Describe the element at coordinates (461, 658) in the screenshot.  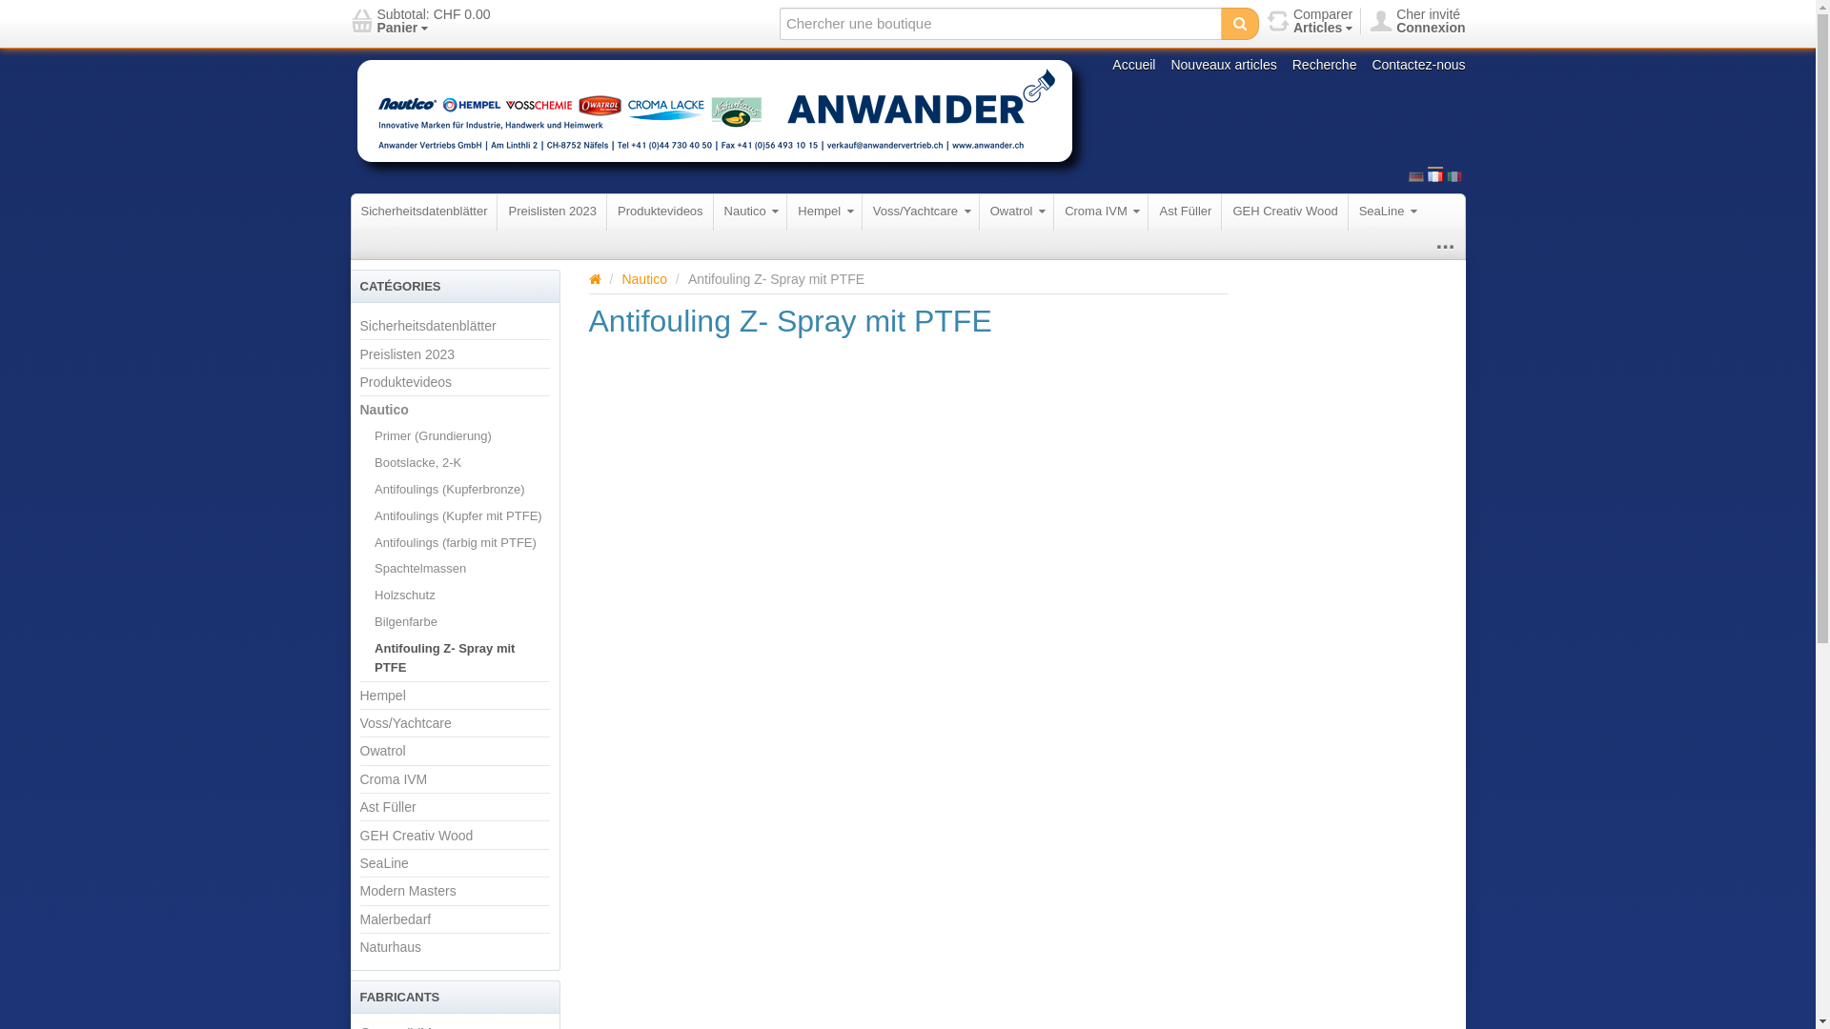
I see `Antifouling Z- Spray mit PTFE` at that location.